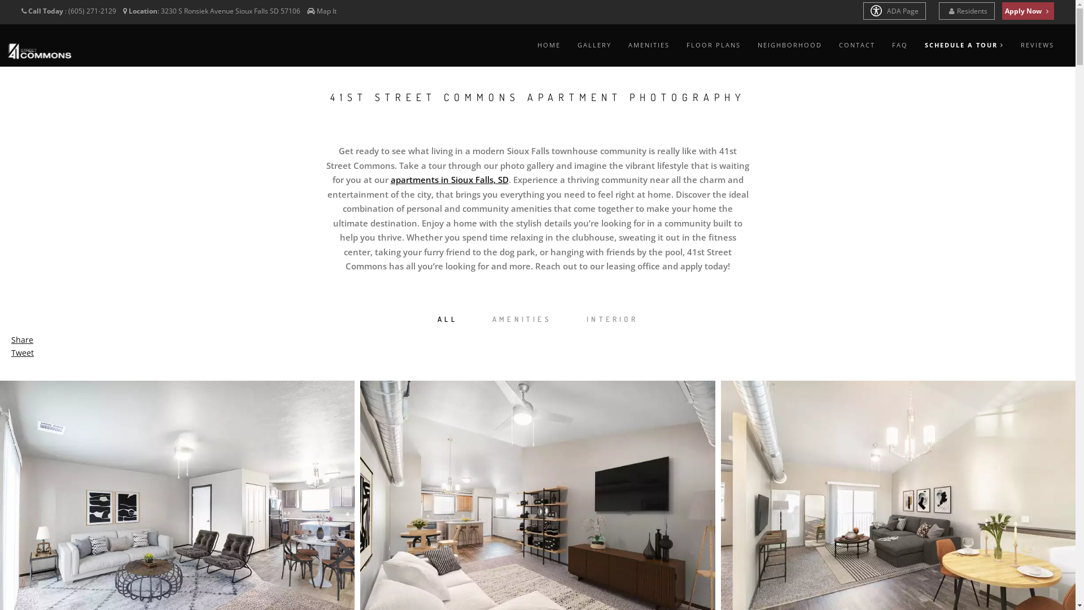  Describe the element at coordinates (1028, 11) in the screenshot. I see `Apply Now` at that location.